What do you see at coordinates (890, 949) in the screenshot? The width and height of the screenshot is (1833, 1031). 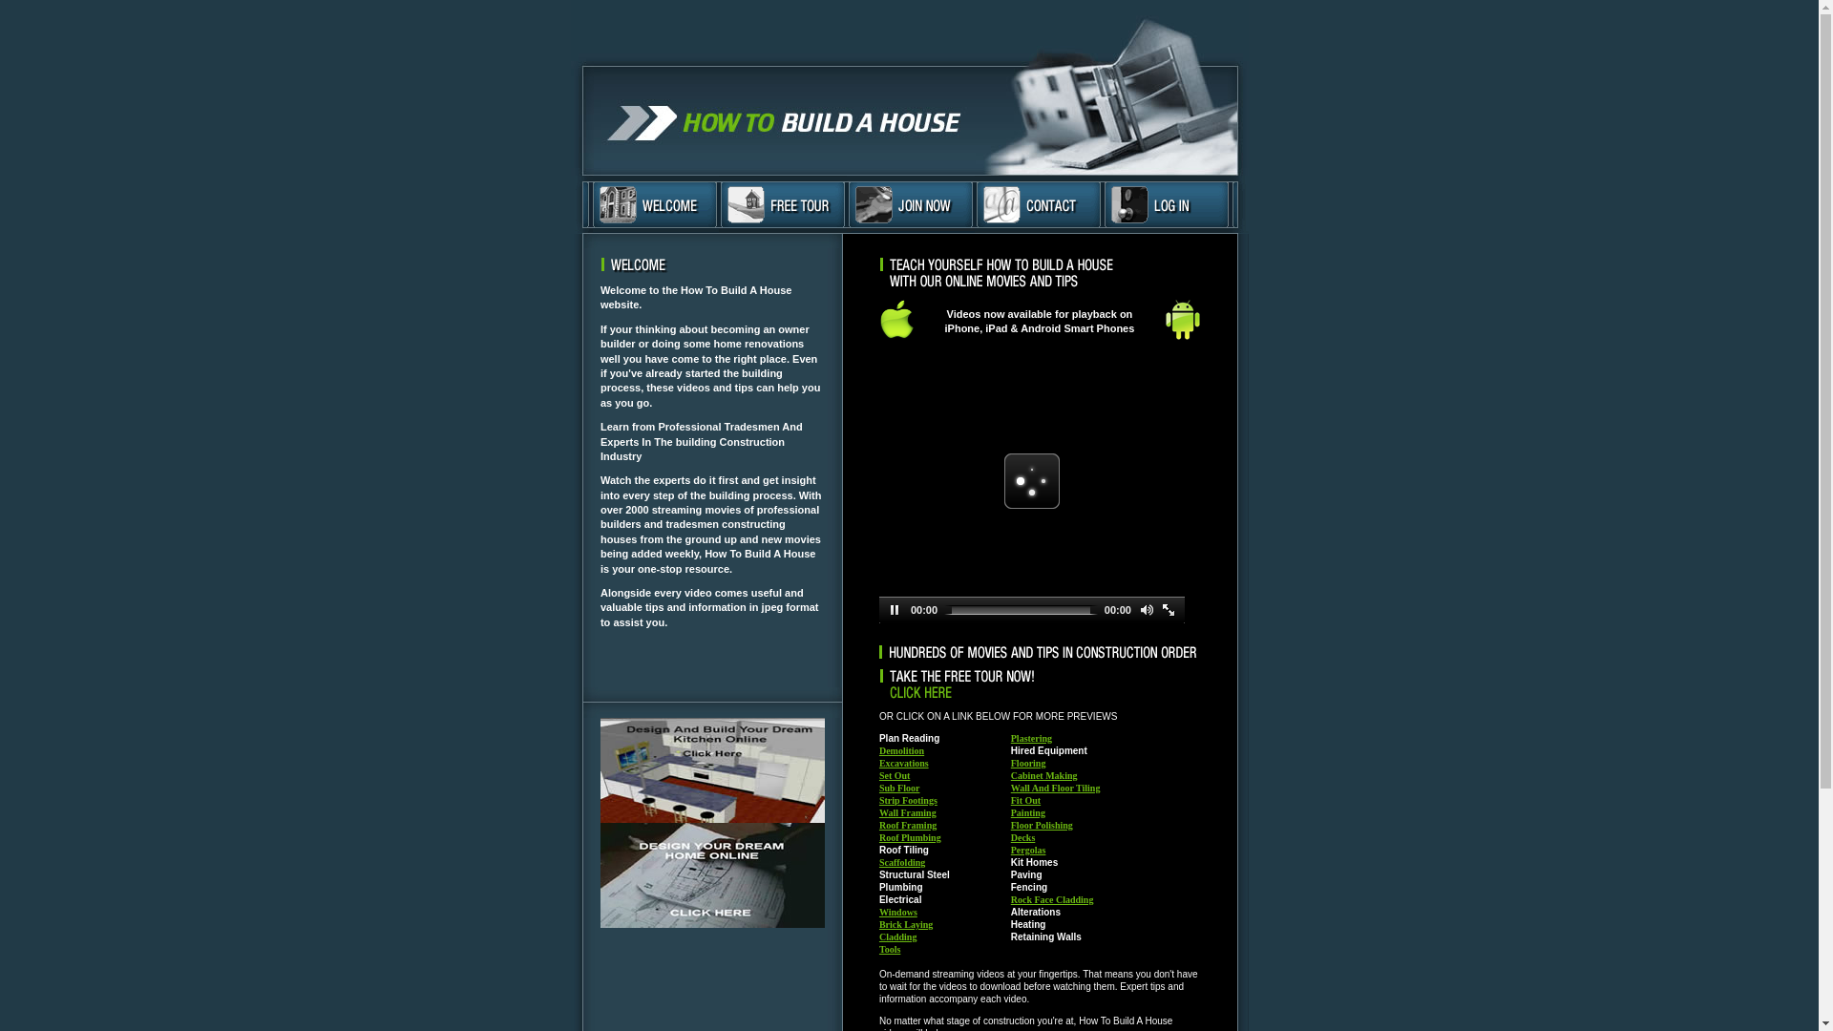 I see `Tools` at bounding box center [890, 949].